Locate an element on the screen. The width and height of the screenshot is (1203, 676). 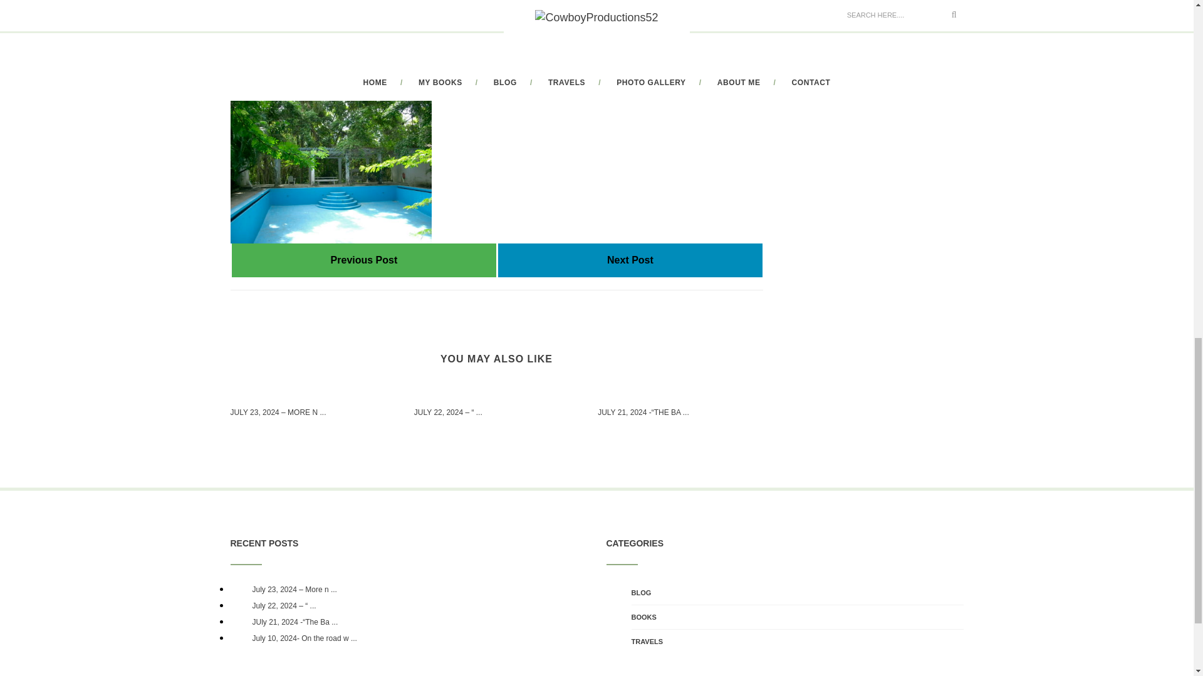
Next Post is located at coordinates (630, 260).